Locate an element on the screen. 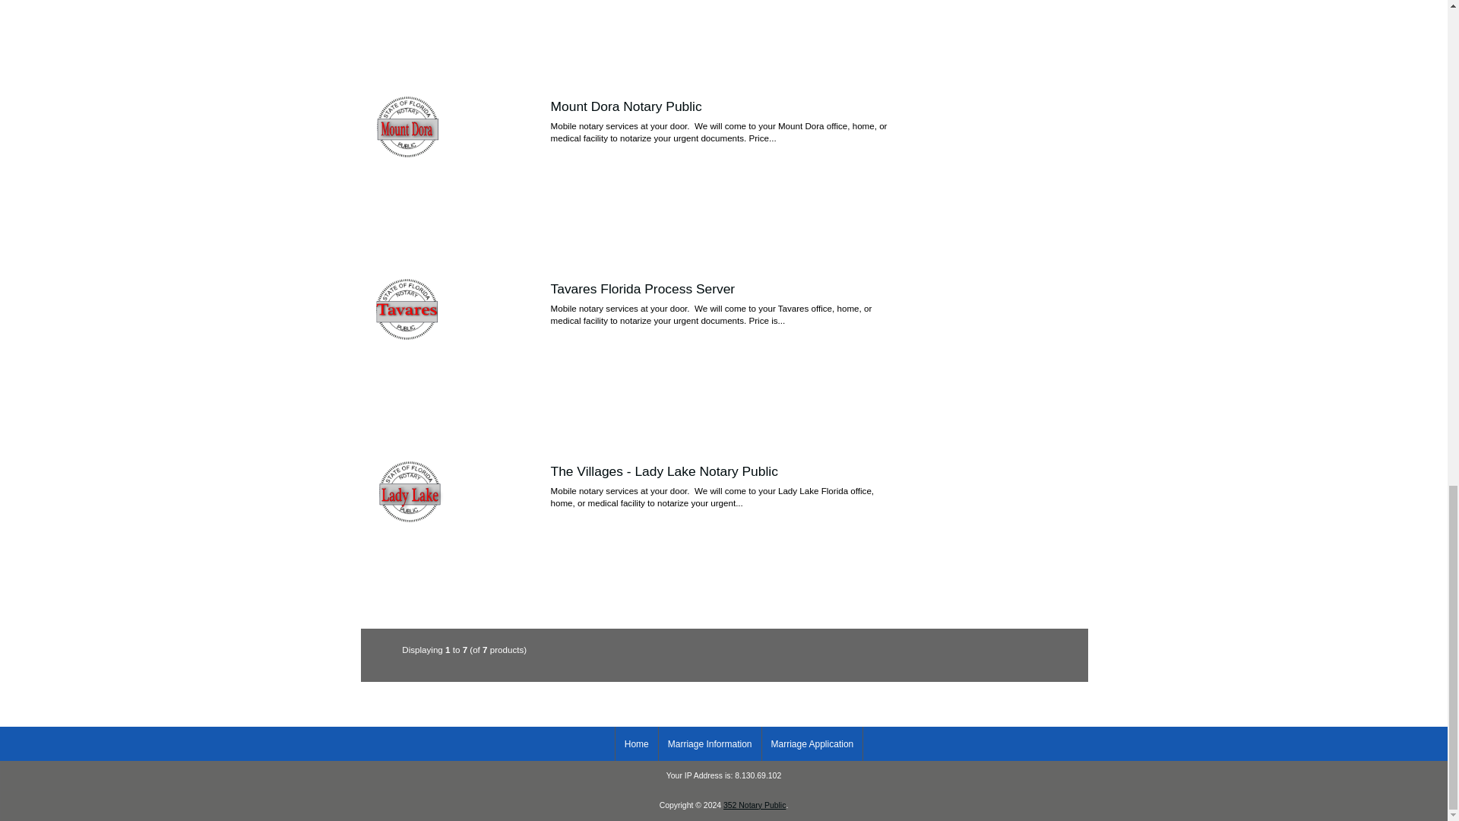 This screenshot has height=821, width=1459. Tavares Florida Process Server is located at coordinates (643, 289).